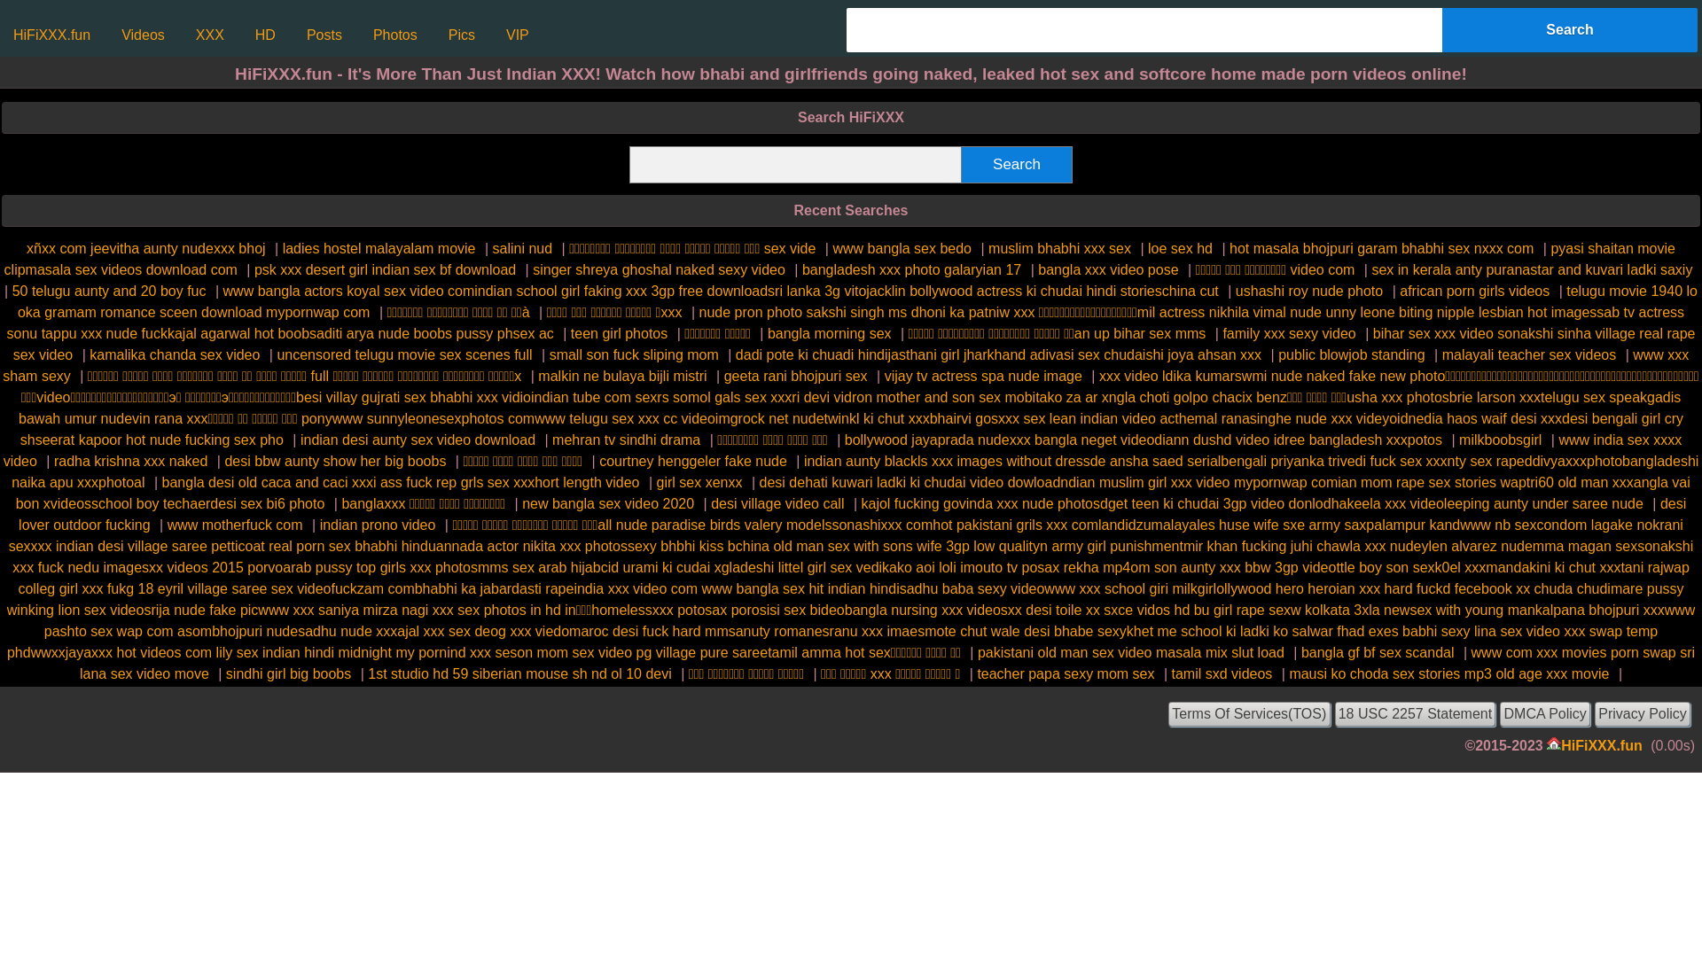 The width and height of the screenshot is (1702, 957). What do you see at coordinates (1381, 248) in the screenshot?
I see `hot masala bhojpuri garam bhabhi sex nxxx com` at bounding box center [1381, 248].